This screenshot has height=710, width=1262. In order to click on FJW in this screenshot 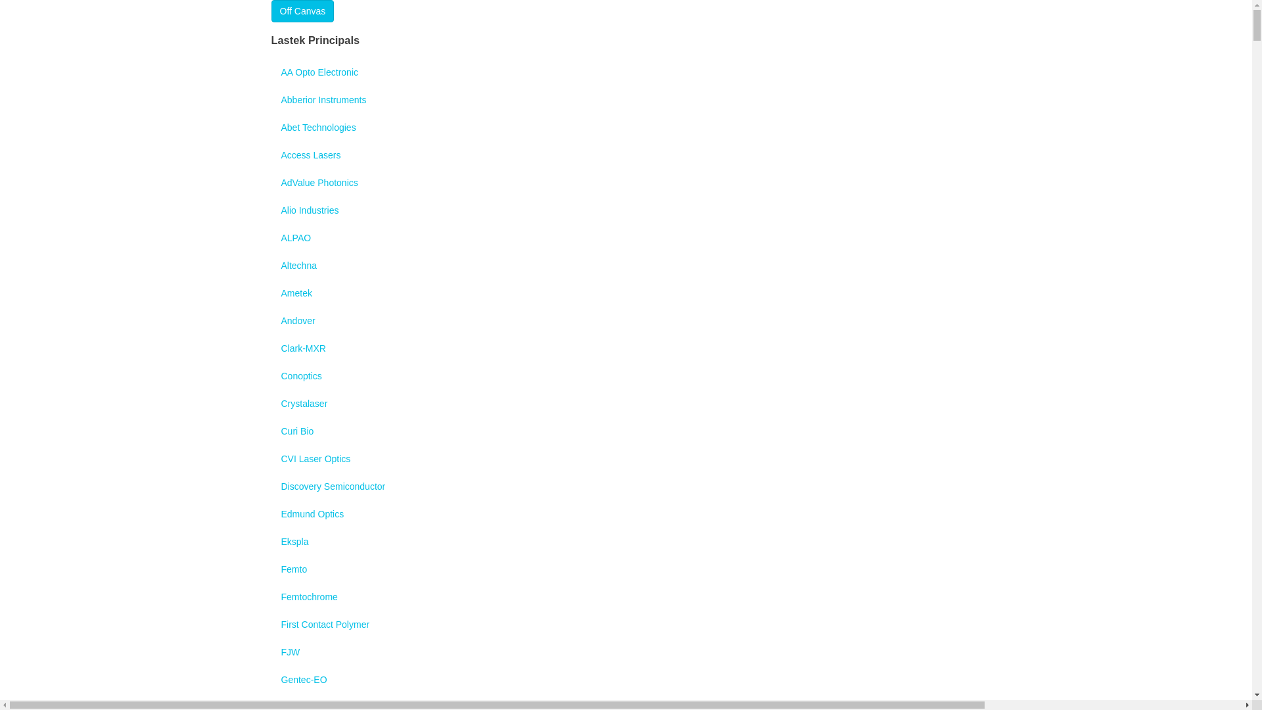, I will do `click(626, 652)`.